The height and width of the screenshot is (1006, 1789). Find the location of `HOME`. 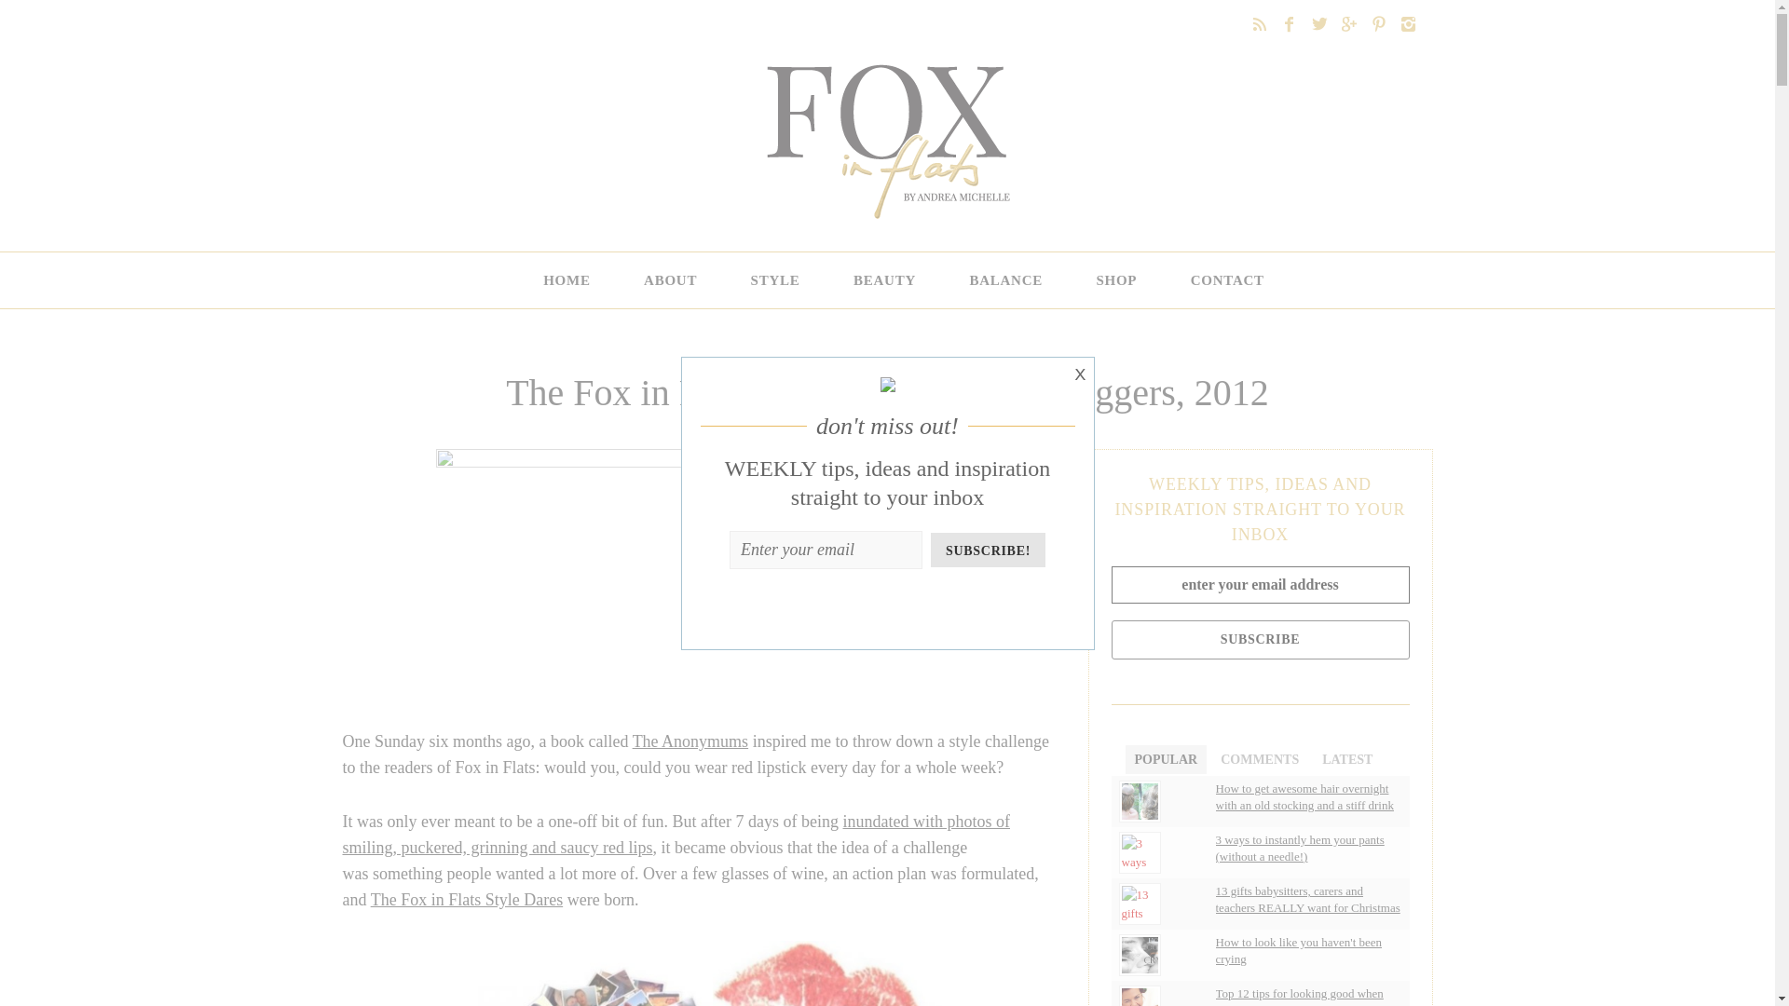

HOME is located at coordinates (561, 280).